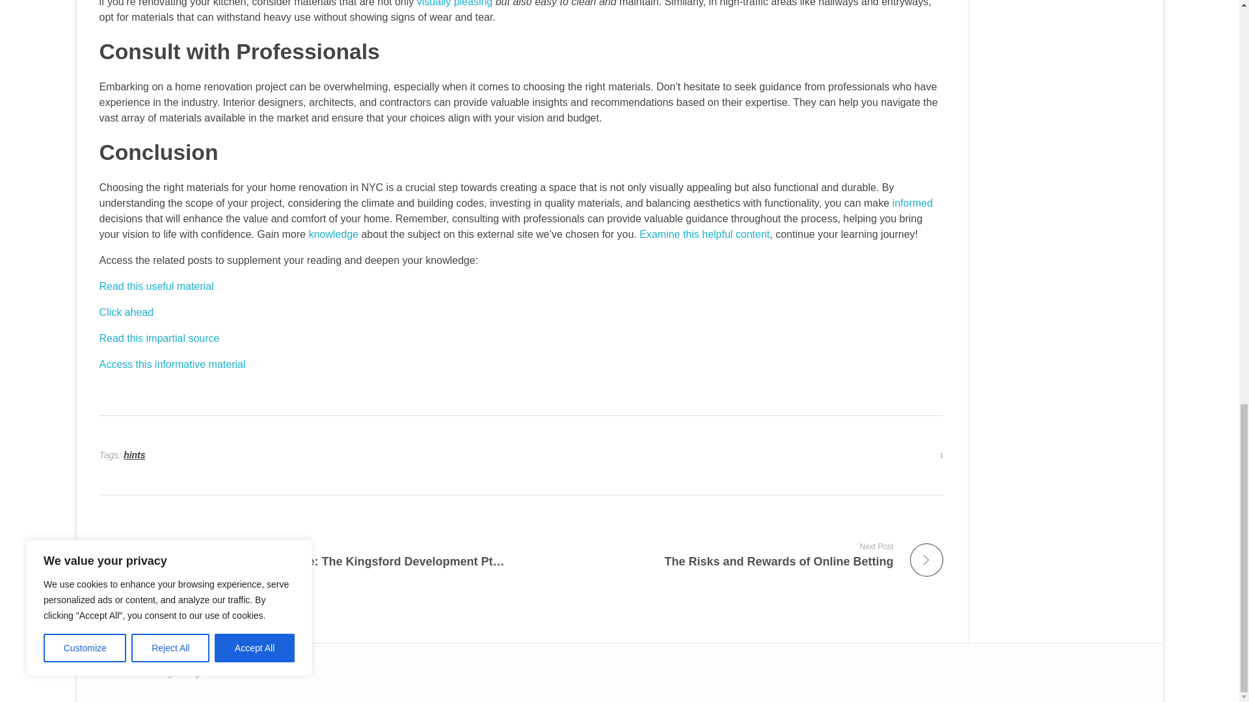  What do you see at coordinates (737, 554) in the screenshot?
I see `Read this impartial source` at bounding box center [737, 554].